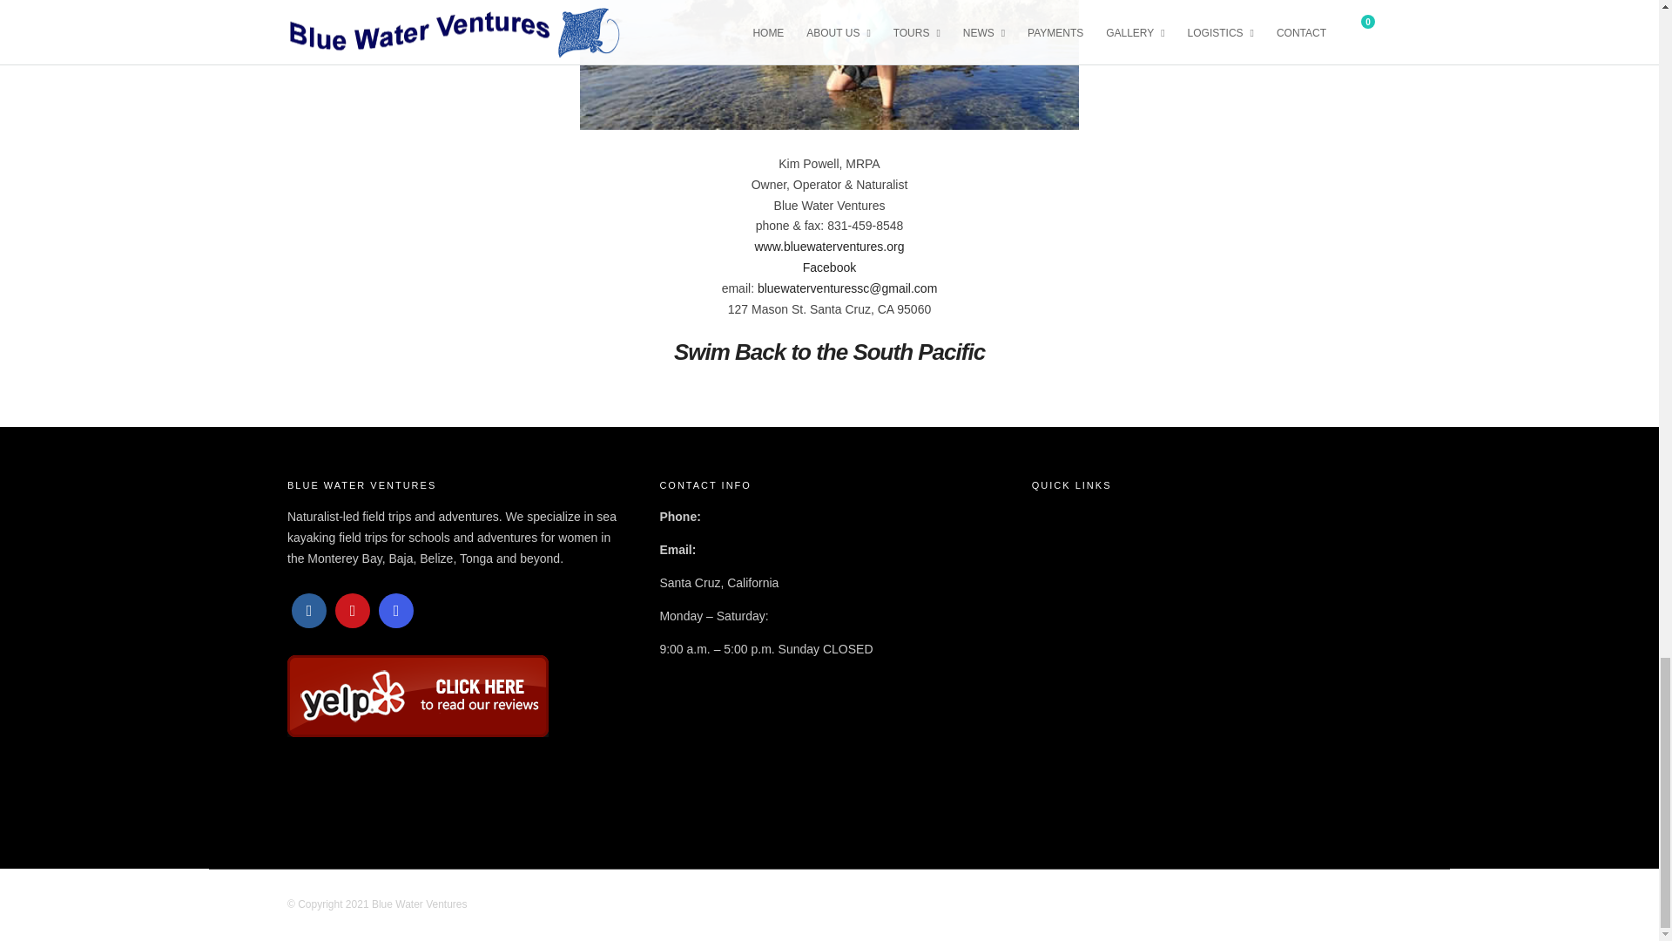  Describe the element at coordinates (352, 611) in the screenshot. I see `Youtube` at that location.